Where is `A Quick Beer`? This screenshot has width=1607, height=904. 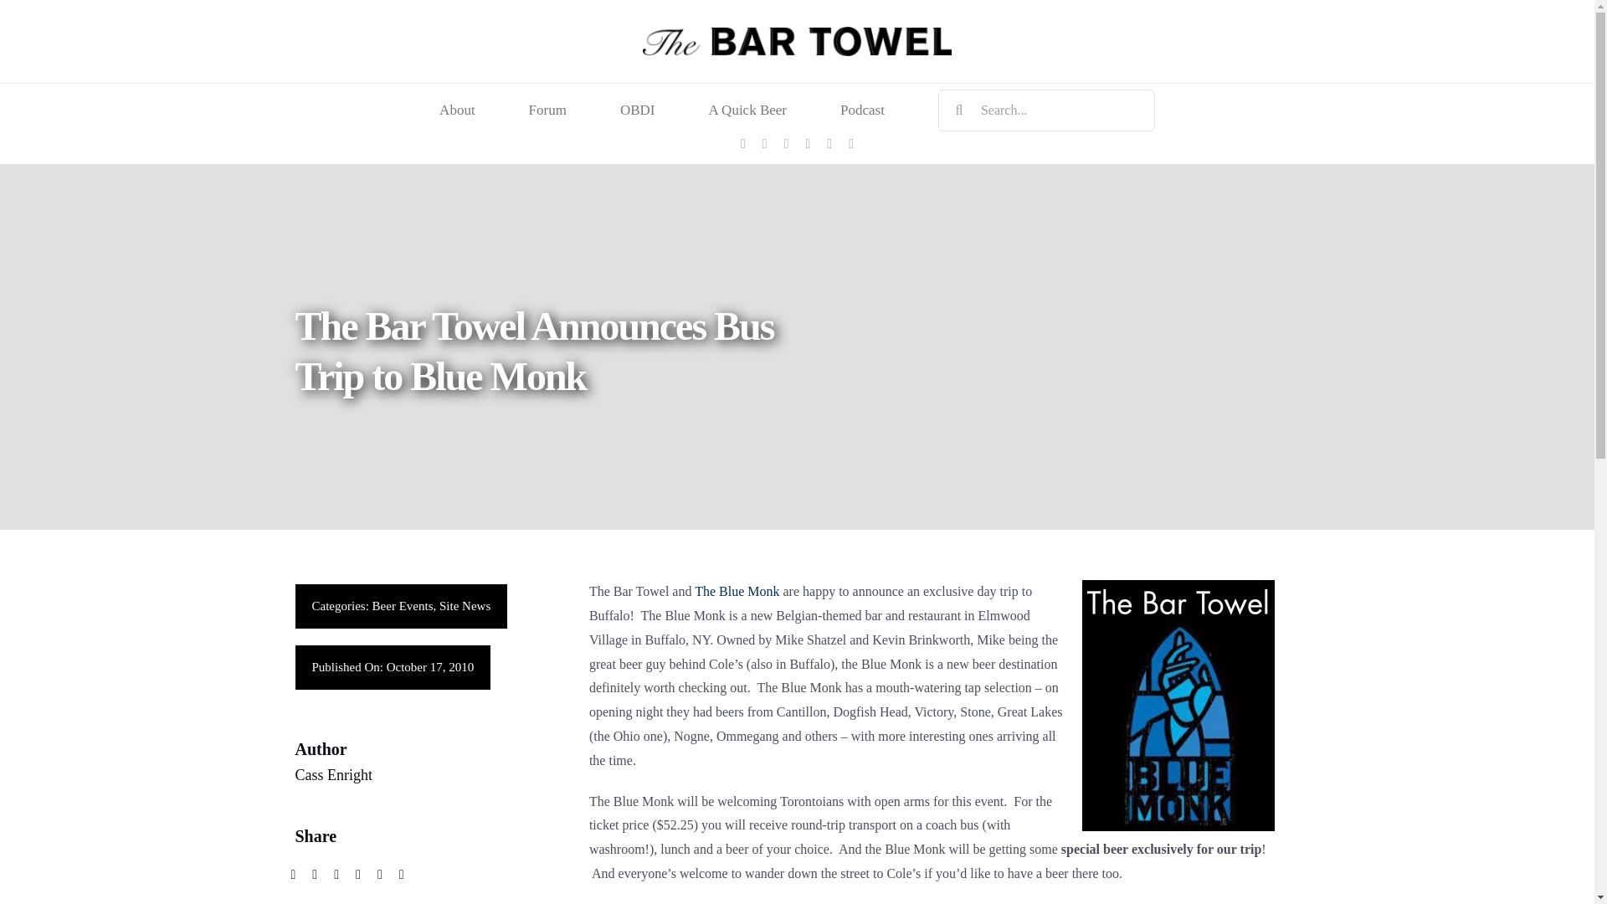
A Quick Beer is located at coordinates (747, 110).